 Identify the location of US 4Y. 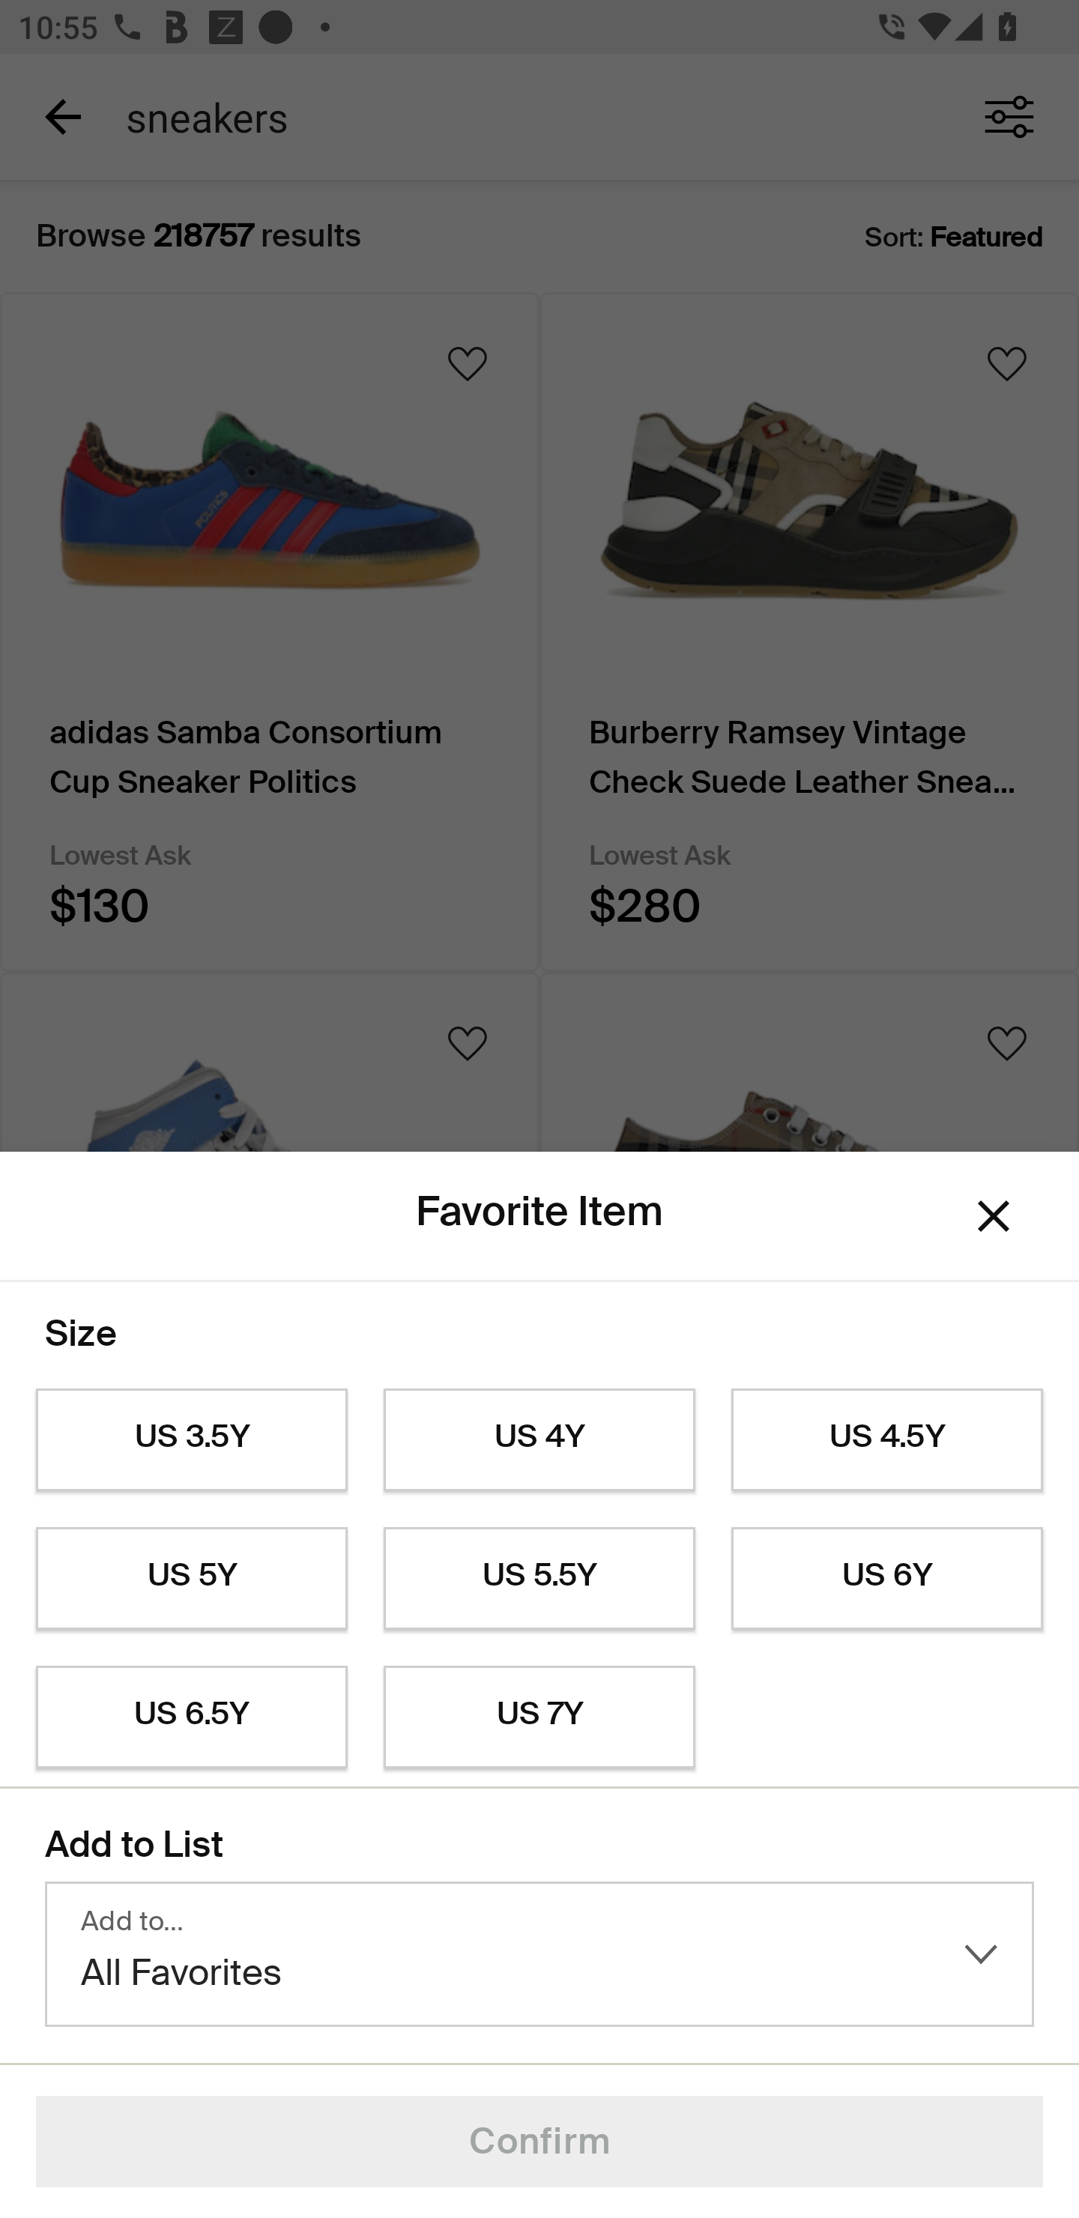
(539, 1440).